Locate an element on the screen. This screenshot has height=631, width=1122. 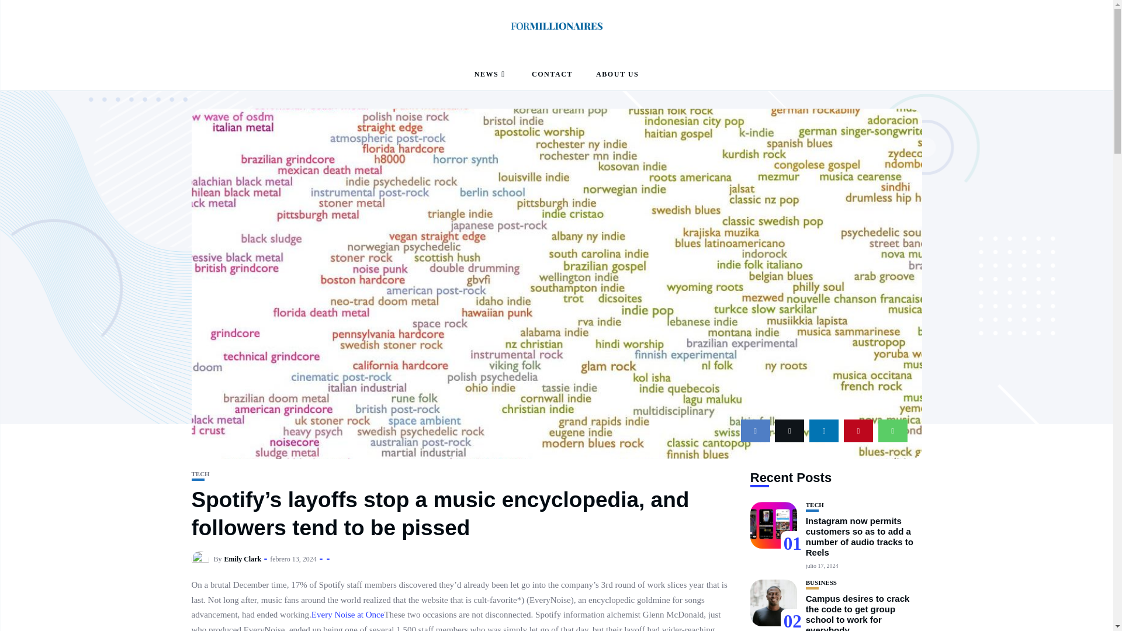
CONTACT is located at coordinates (552, 75).